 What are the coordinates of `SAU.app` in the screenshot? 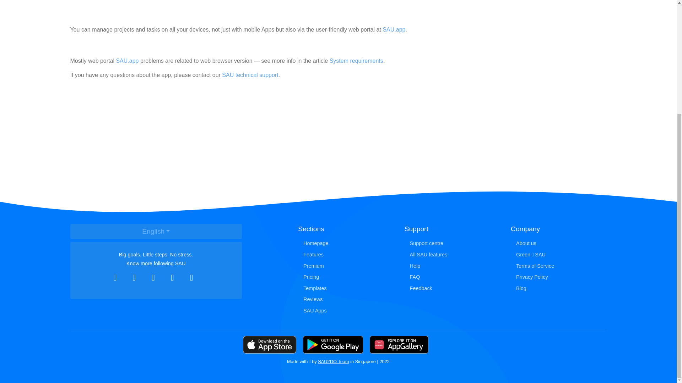 It's located at (127, 61).